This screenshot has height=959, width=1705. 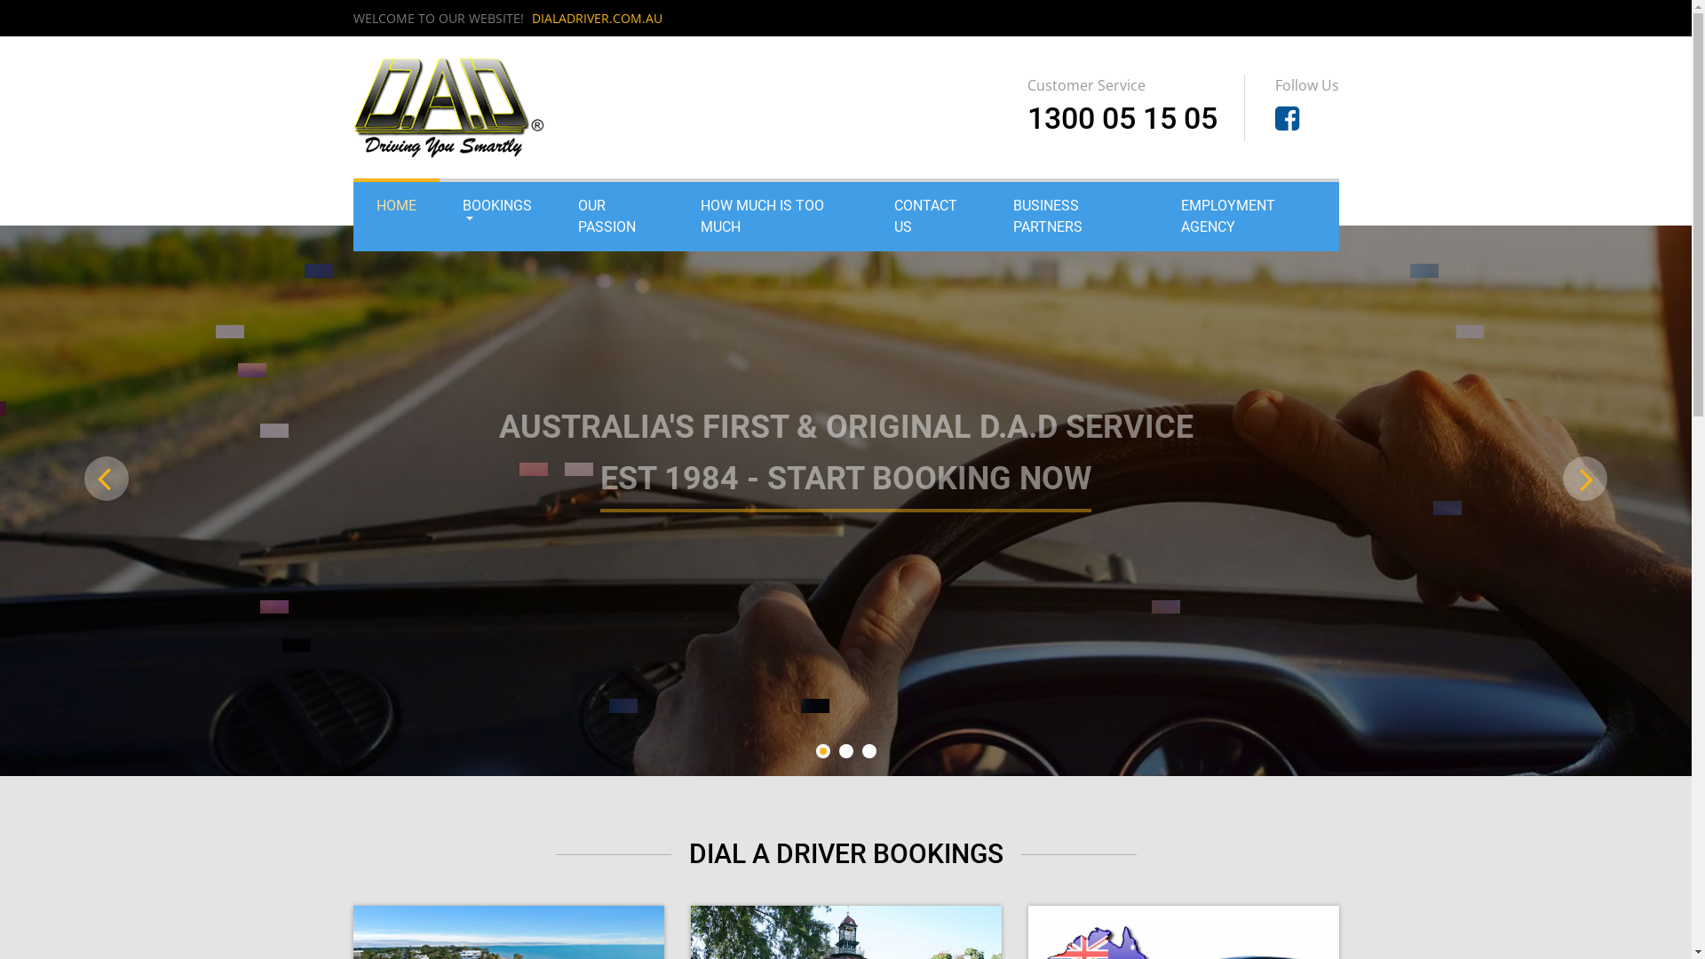 What do you see at coordinates (1075, 217) in the screenshot?
I see `BUSINESS PARTNERS` at bounding box center [1075, 217].